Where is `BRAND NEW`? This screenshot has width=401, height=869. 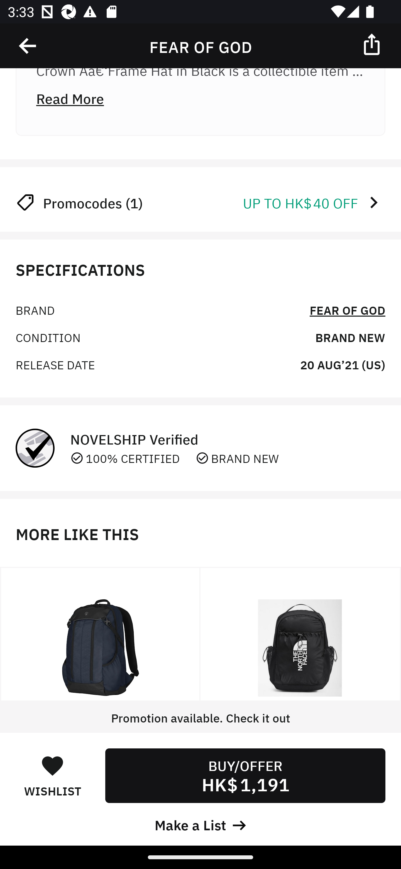
BRAND NEW is located at coordinates (350, 337).